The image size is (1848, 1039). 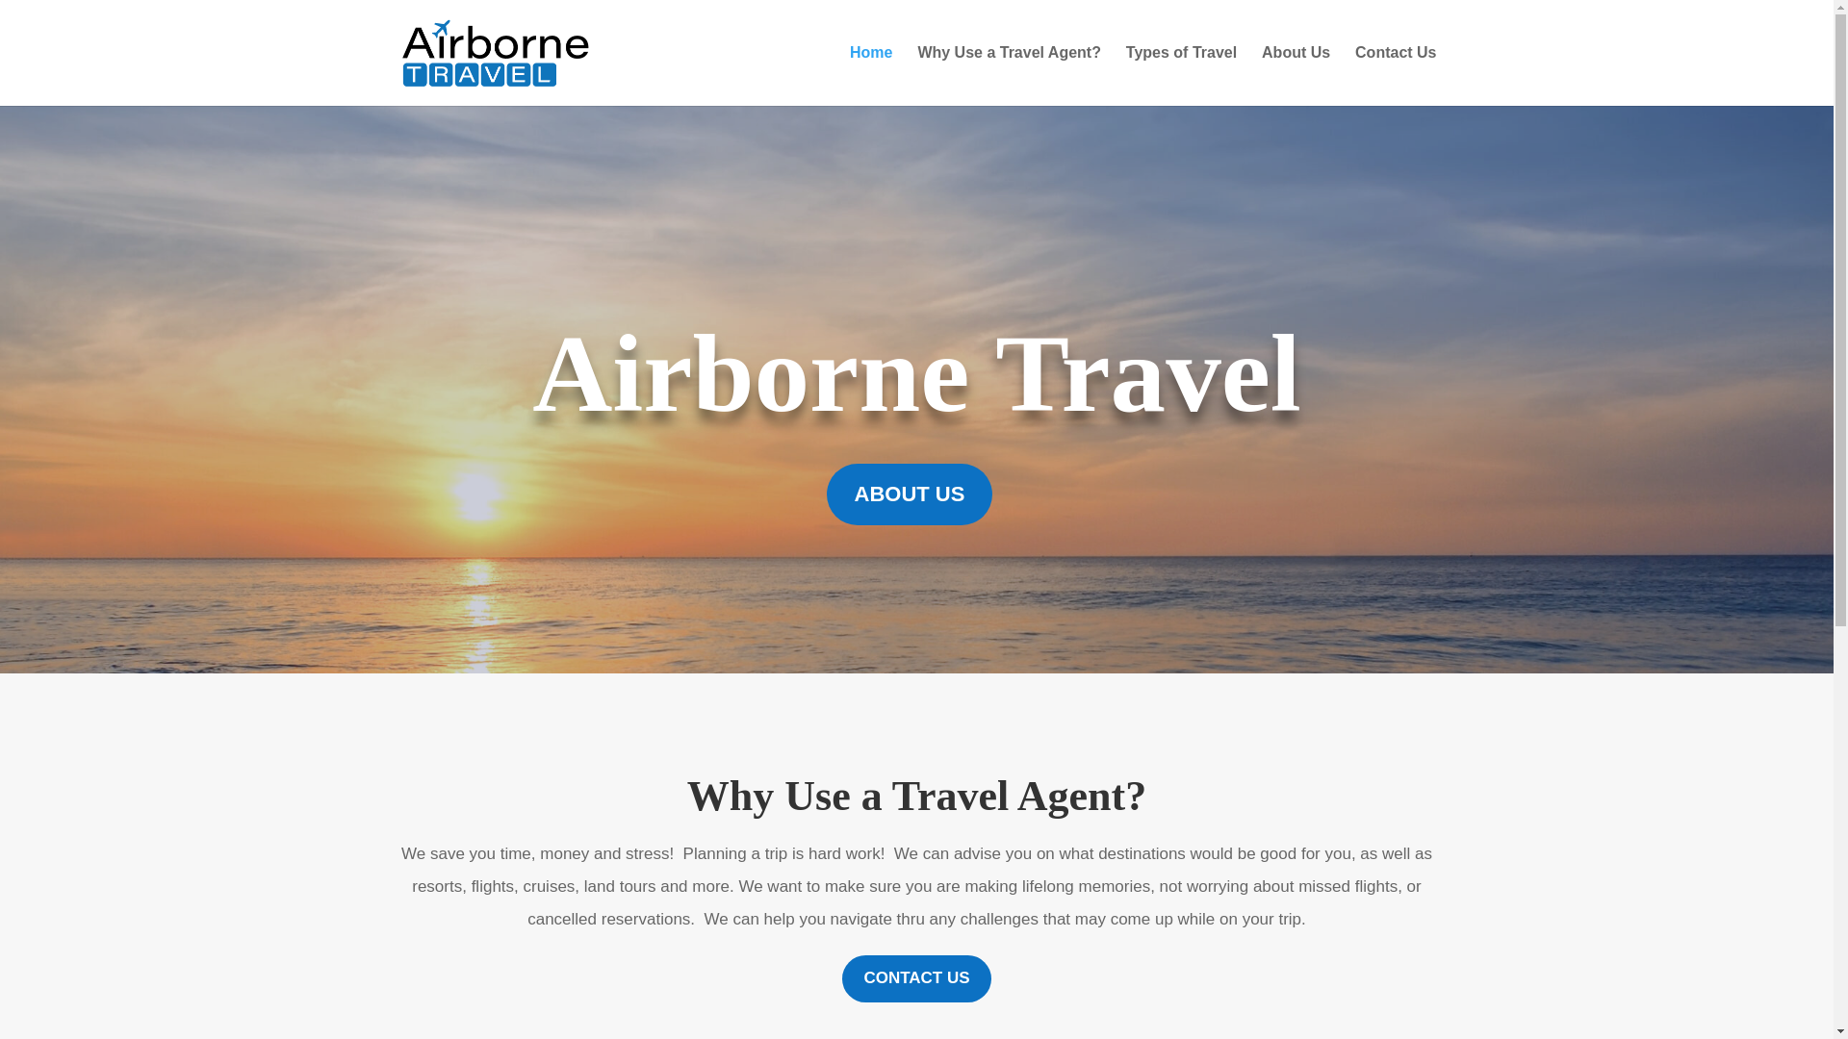 What do you see at coordinates (910, 494) in the screenshot?
I see `ABOUT US` at bounding box center [910, 494].